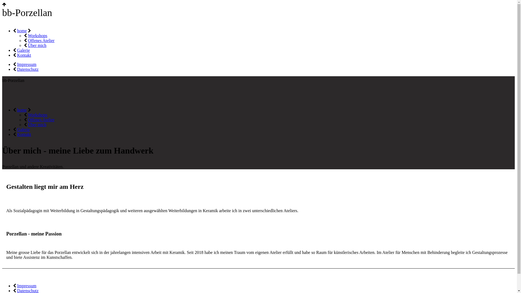 This screenshot has width=521, height=293. I want to click on Impressum, so click(27, 286).